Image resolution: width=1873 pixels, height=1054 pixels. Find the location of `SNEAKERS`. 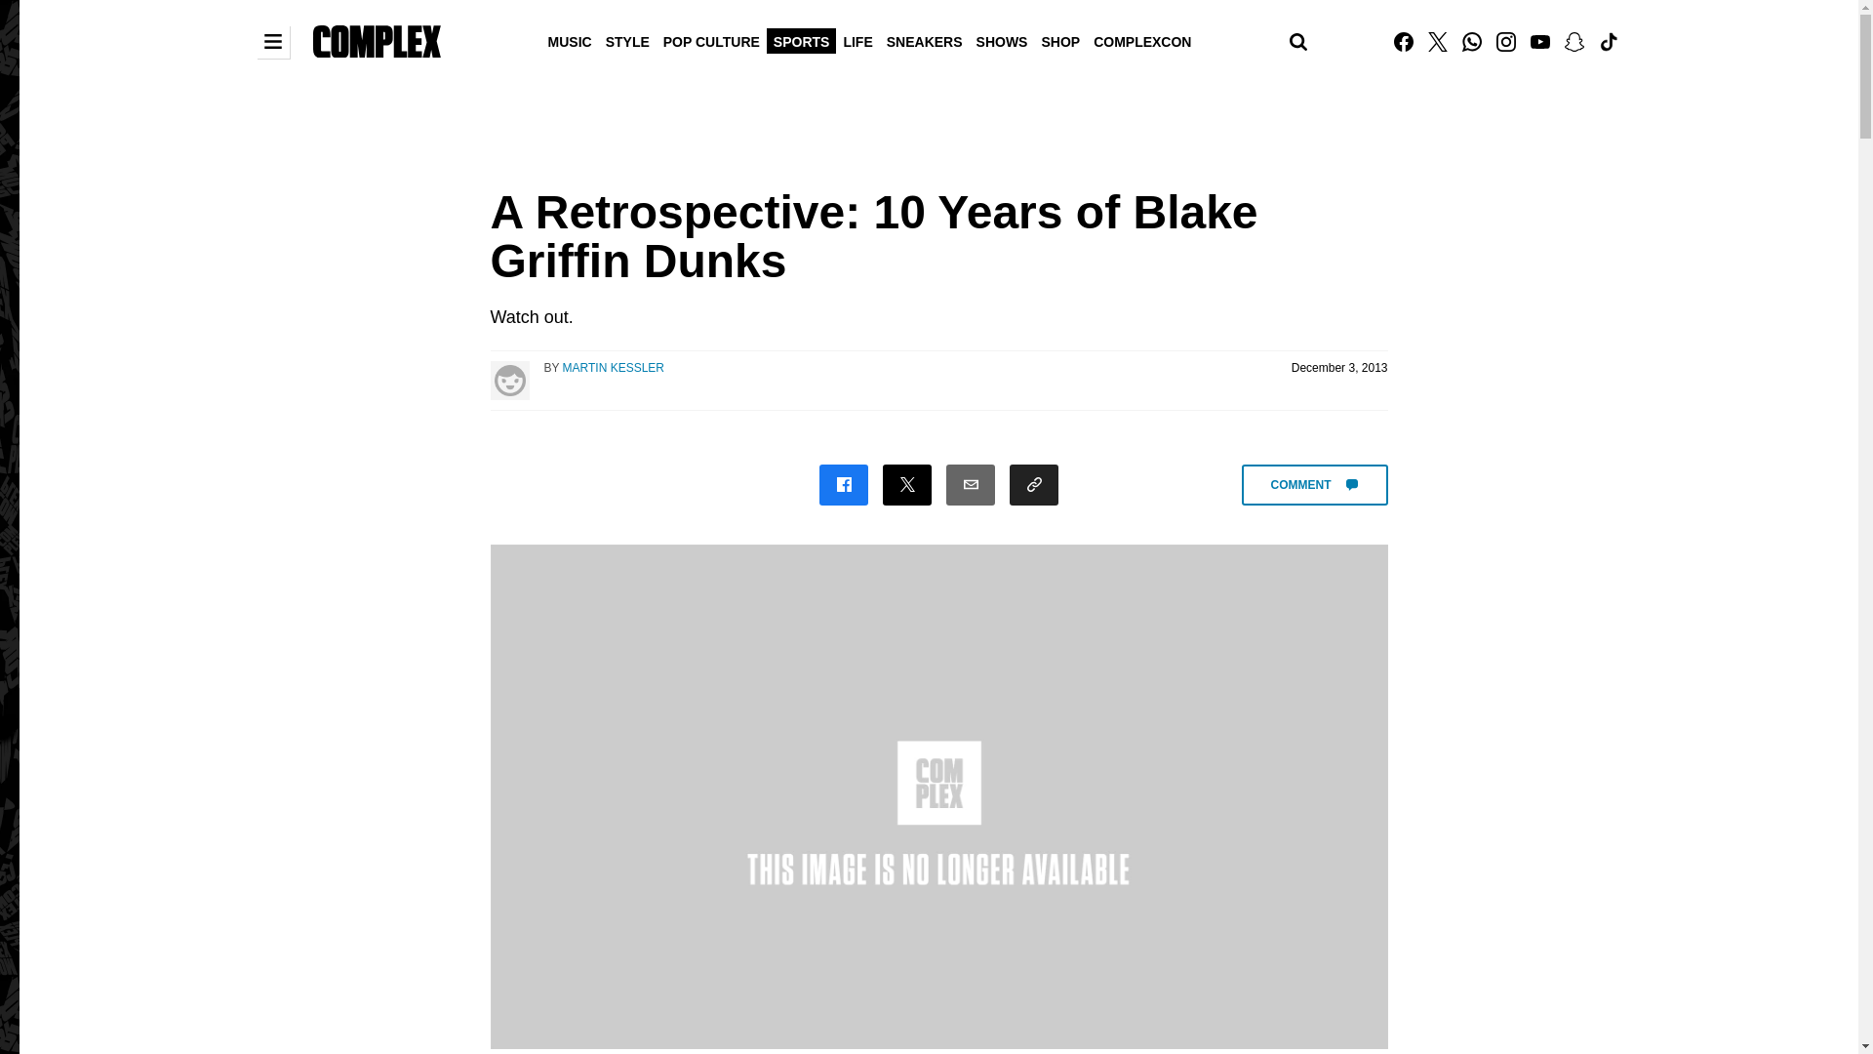

SNEAKERS is located at coordinates (925, 40).